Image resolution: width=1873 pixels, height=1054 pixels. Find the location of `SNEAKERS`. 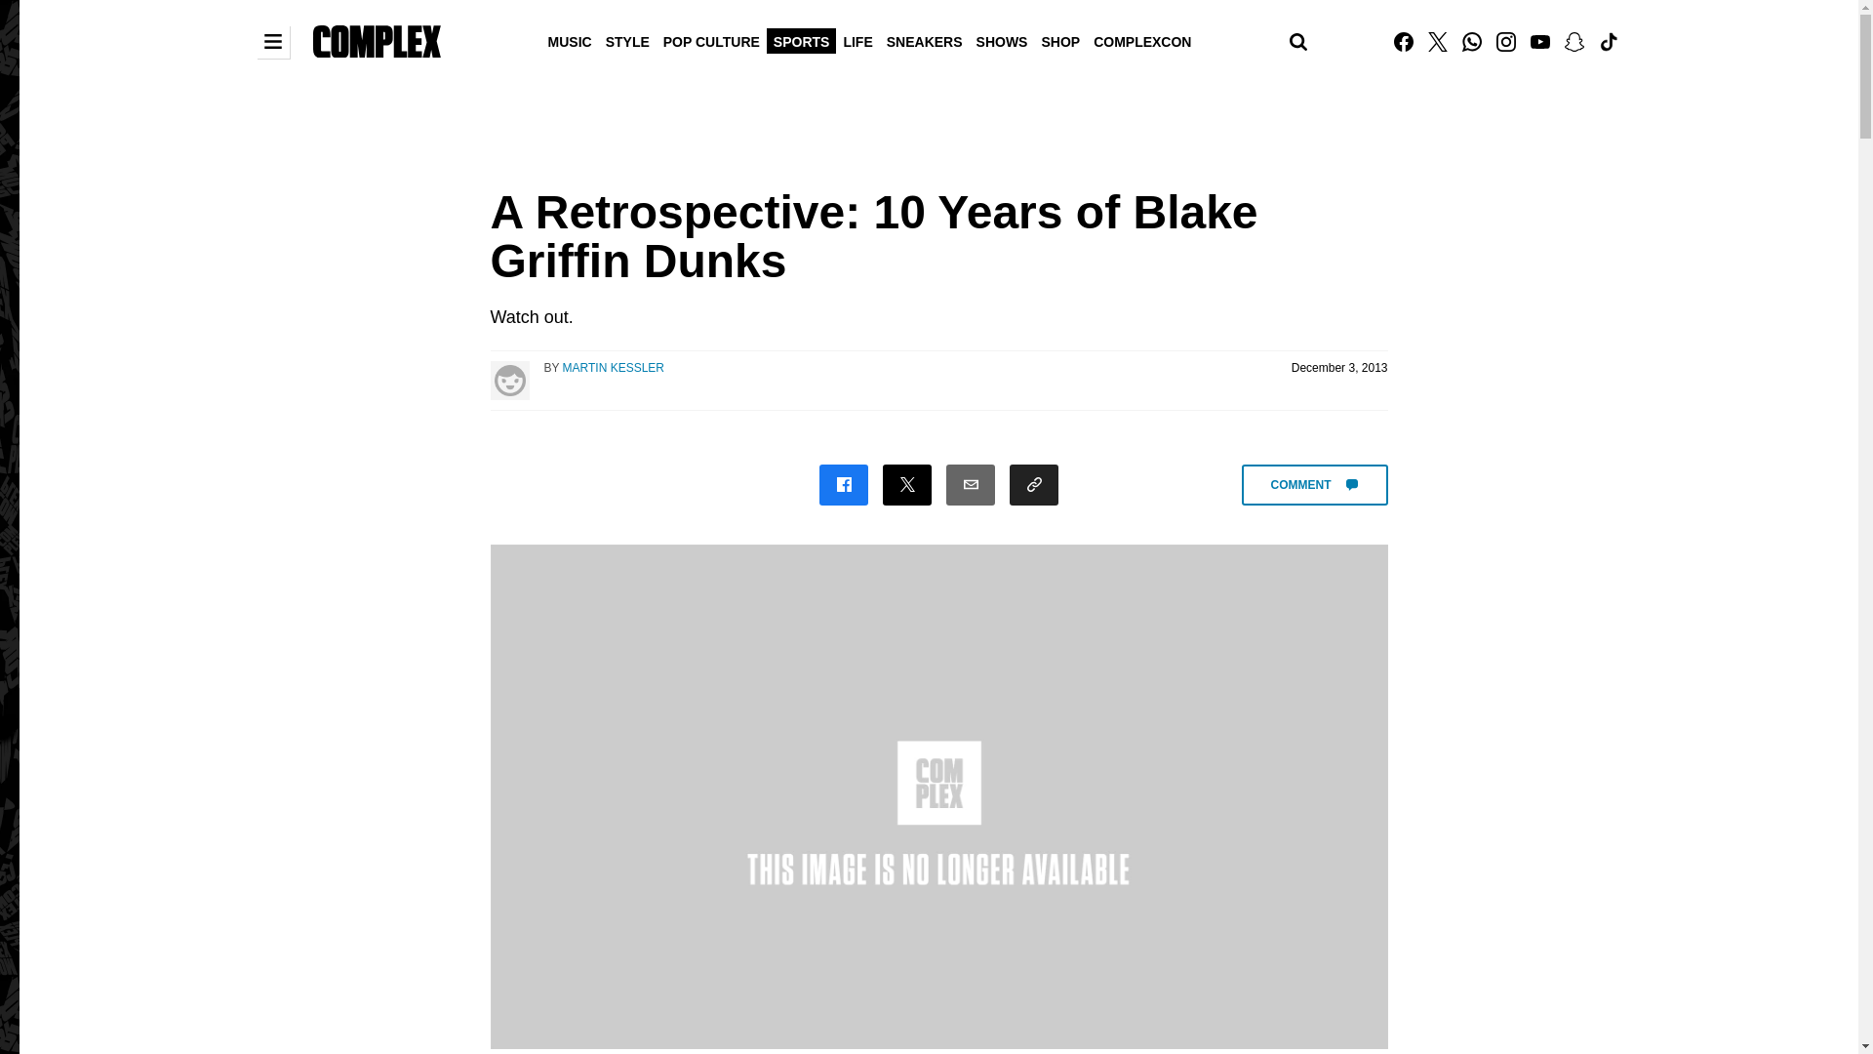

SNEAKERS is located at coordinates (925, 40).